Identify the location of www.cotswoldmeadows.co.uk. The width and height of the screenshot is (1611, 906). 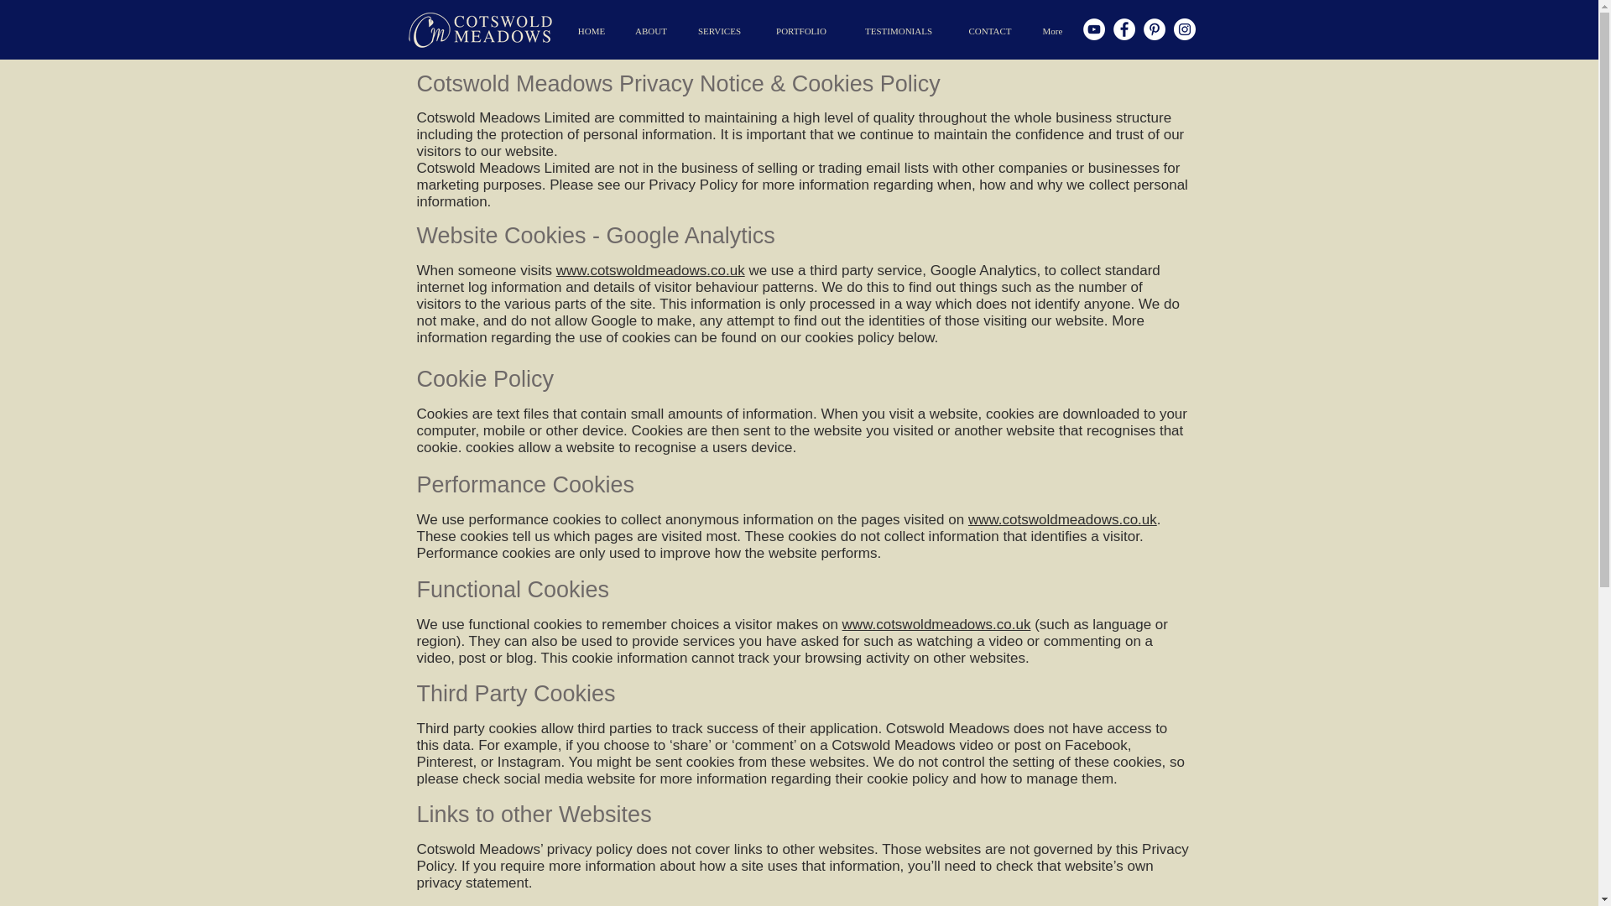
(649, 270).